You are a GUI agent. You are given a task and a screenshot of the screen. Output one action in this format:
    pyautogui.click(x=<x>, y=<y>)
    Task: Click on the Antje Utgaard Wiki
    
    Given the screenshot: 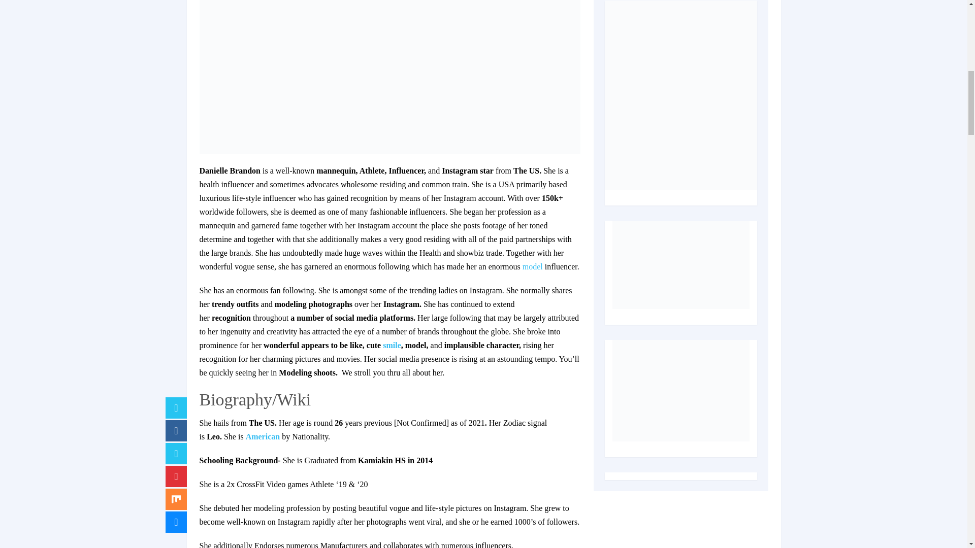 What is the action you would take?
    pyautogui.click(x=533, y=266)
    